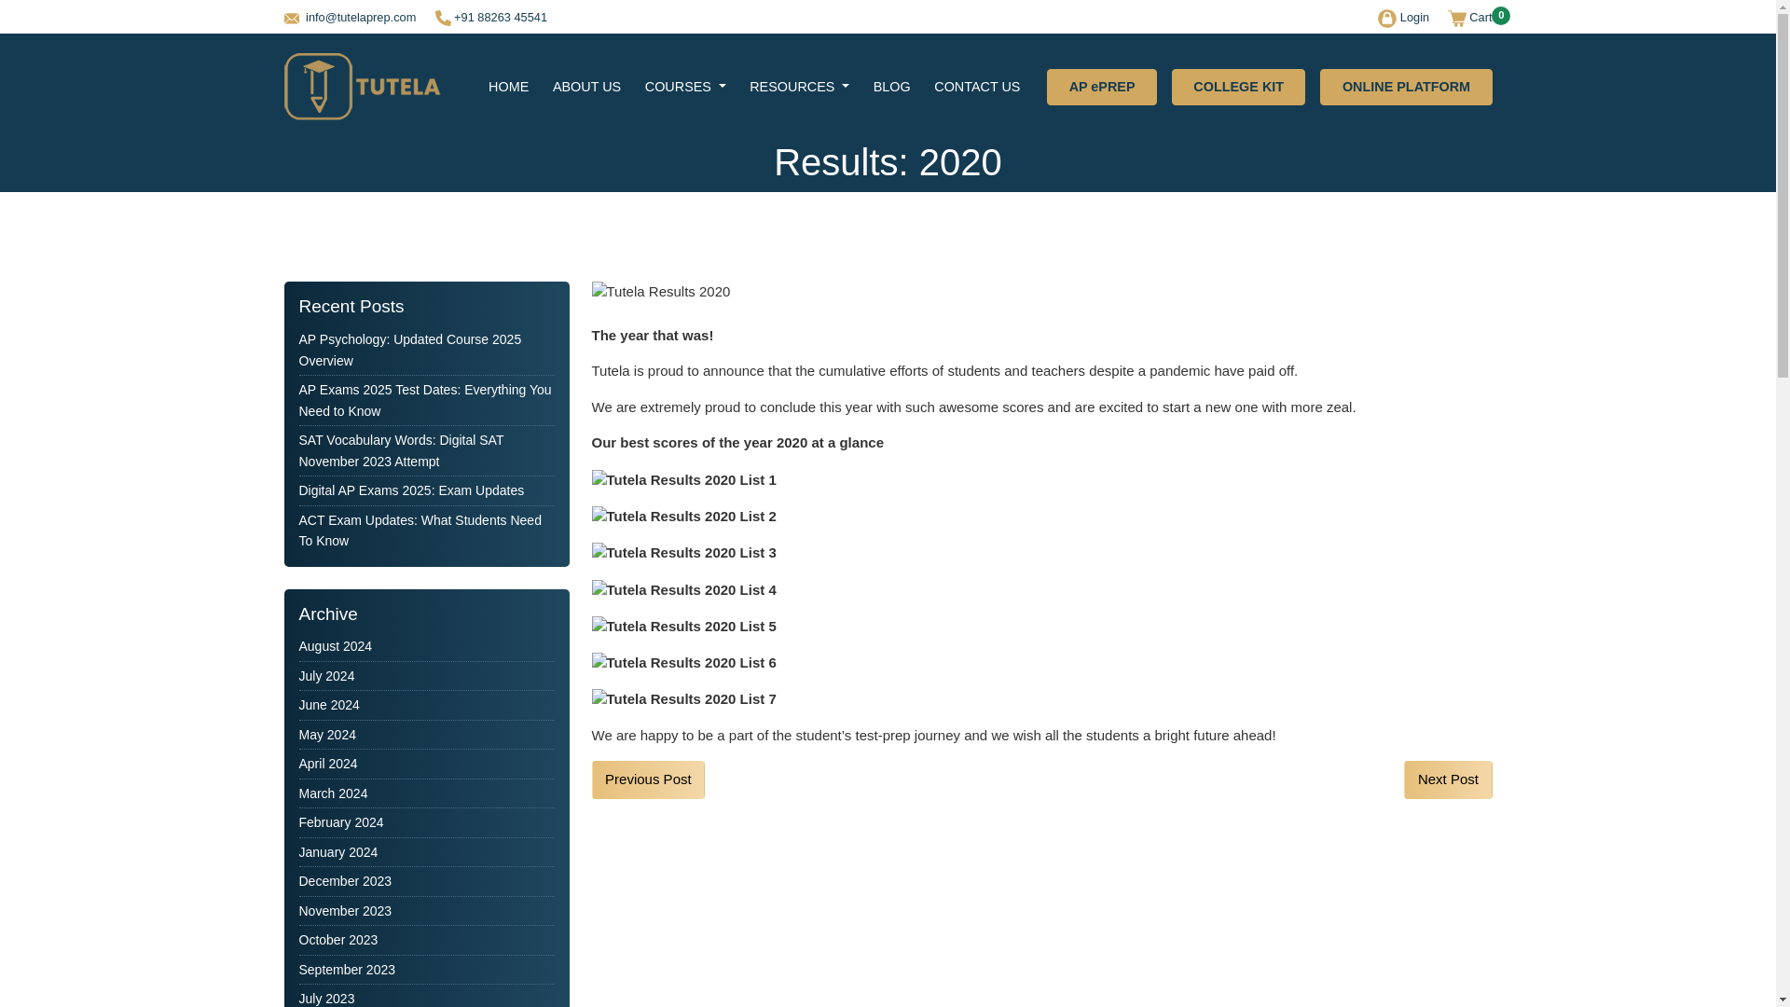  Describe the element at coordinates (420, 530) in the screenshot. I see `ACT Exam Updates: What Students Need To Know` at that location.